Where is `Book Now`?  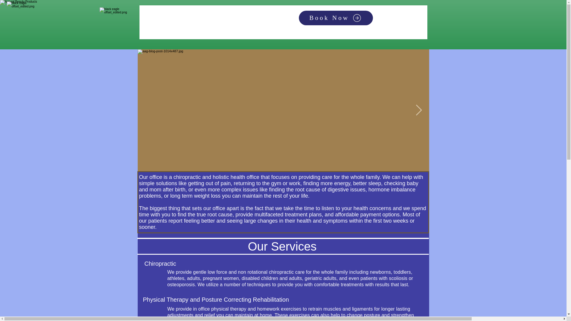 Book Now is located at coordinates (335, 18).